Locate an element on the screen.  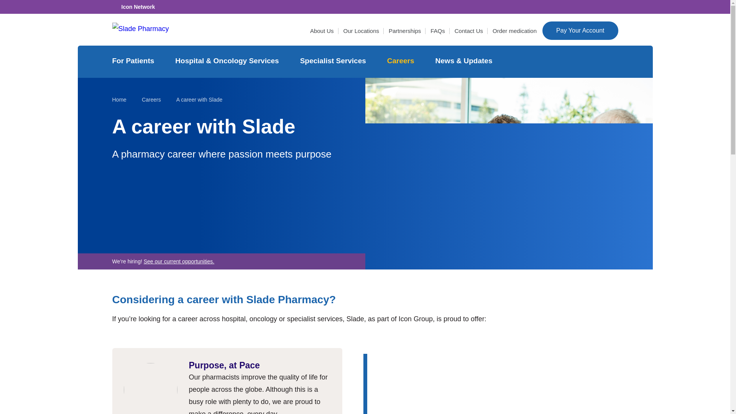
For Patients is located at coordinates (134, 61).